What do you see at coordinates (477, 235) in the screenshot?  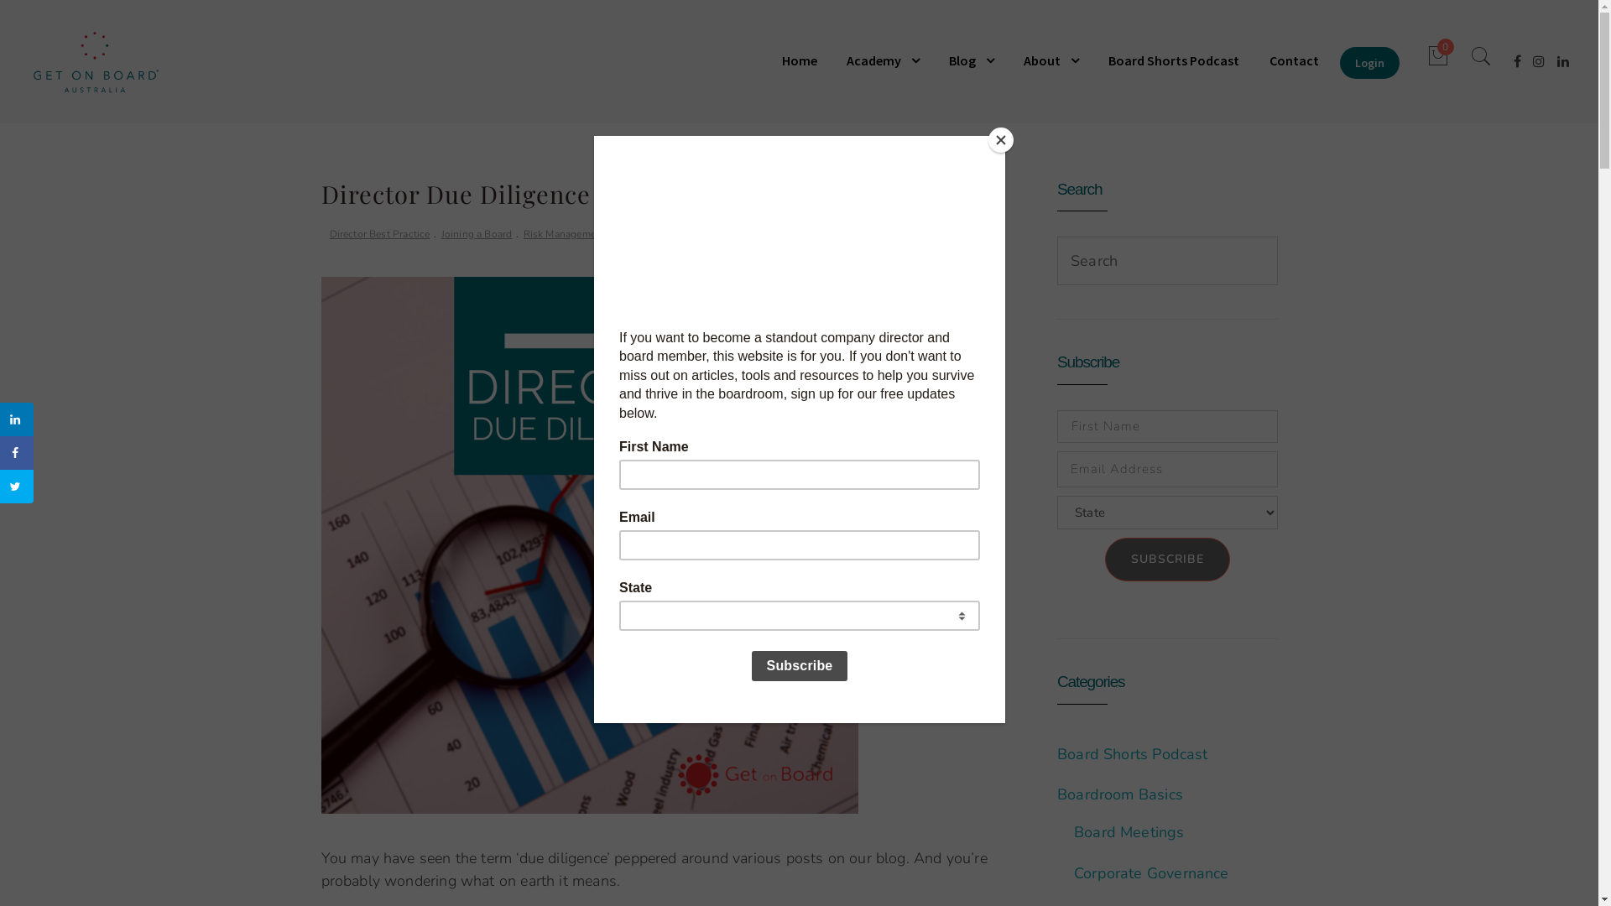 I see `Joining a Board` at bounding box center [477, 235].